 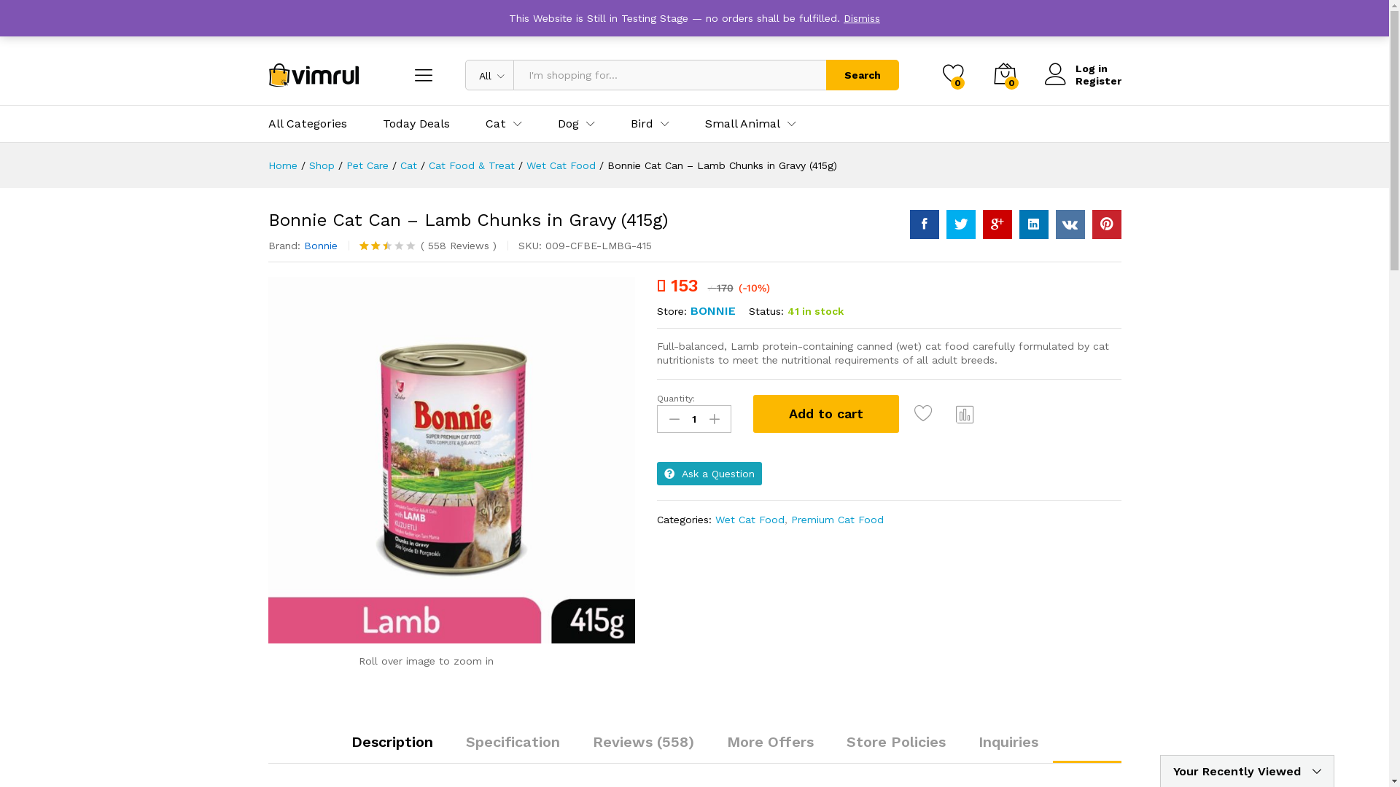 What do you see at coordinates (561, 165) in the screenshot?
I see `Wet Cat Food` at bounding box center [561, 165].